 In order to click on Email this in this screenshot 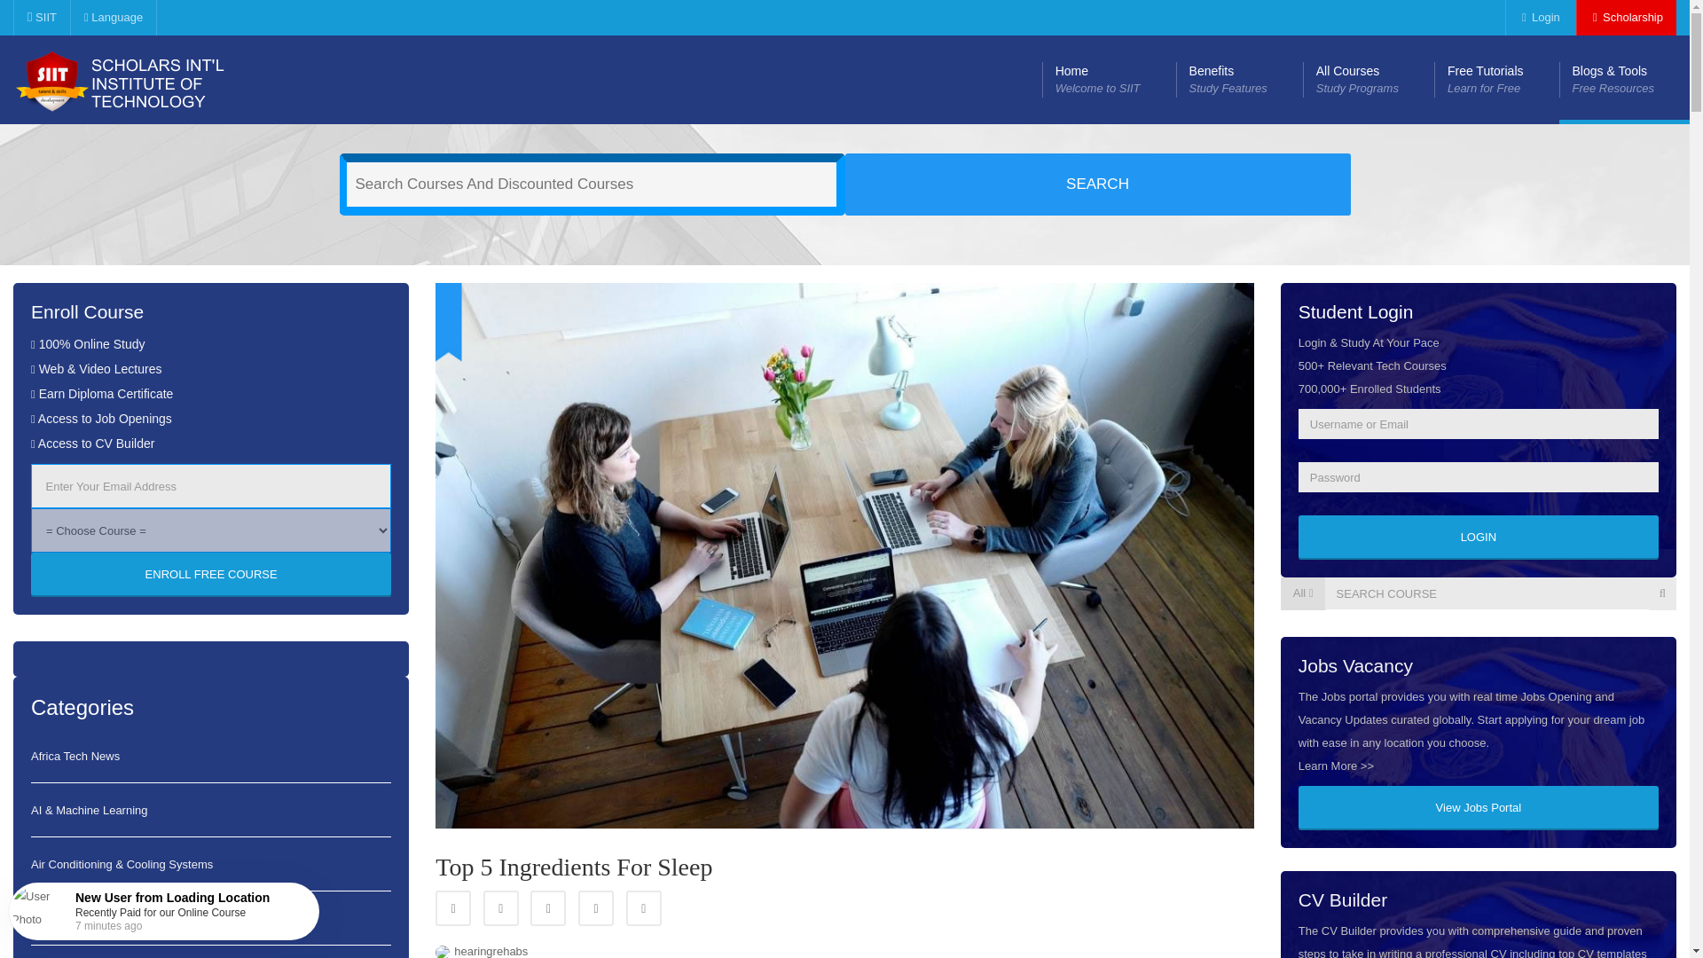, I will do `click(1368, 80)`.